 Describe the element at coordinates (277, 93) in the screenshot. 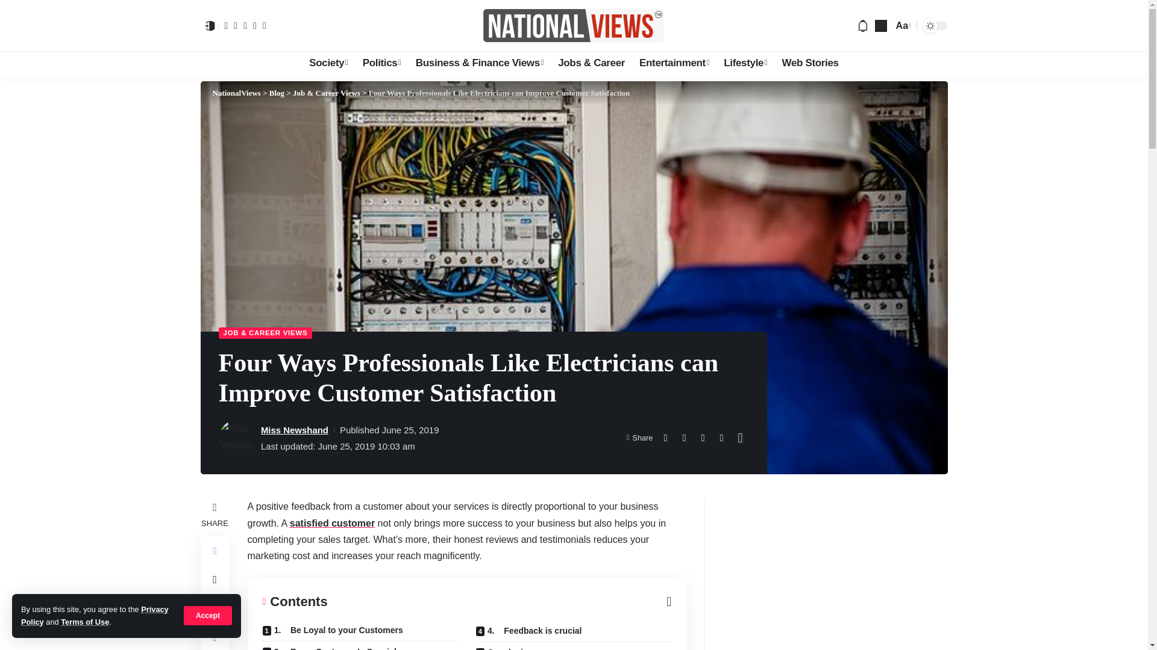

I see `Go to Blog.` at that location.